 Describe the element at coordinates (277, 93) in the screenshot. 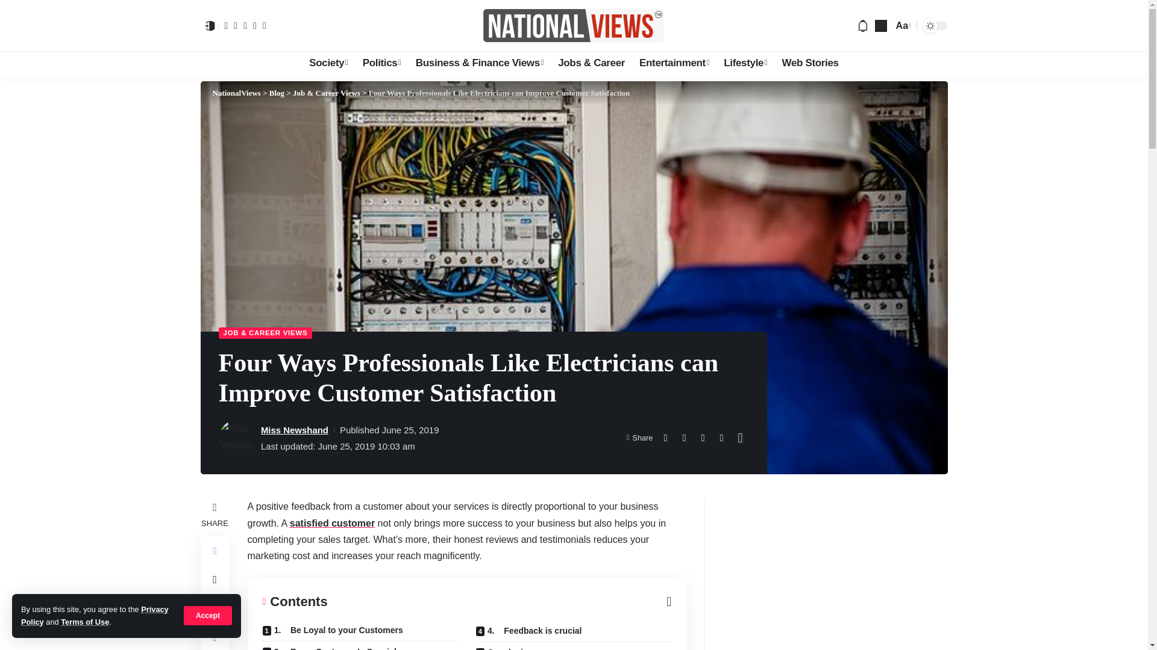

I see `Go to Blog.` at that location.